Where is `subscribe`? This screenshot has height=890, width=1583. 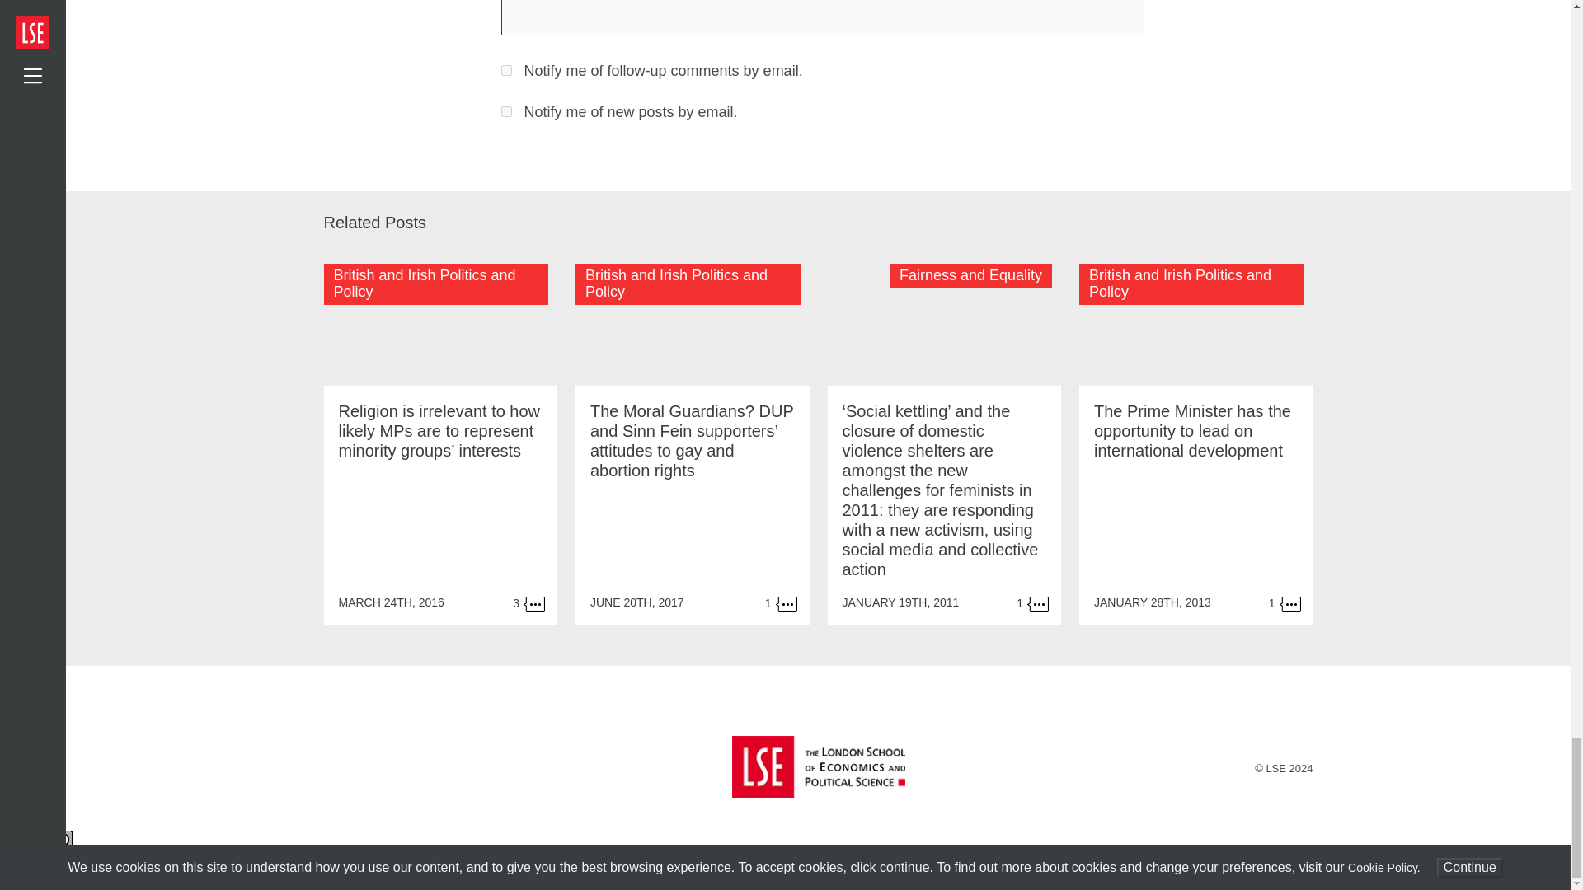 subscribe is located at coordinates (506, 69).